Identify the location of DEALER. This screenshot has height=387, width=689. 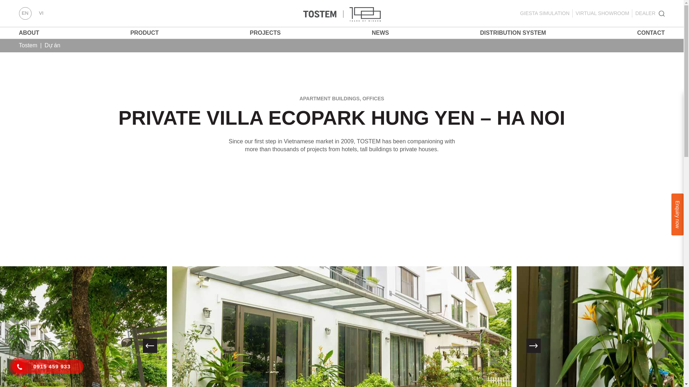
(645, 14).